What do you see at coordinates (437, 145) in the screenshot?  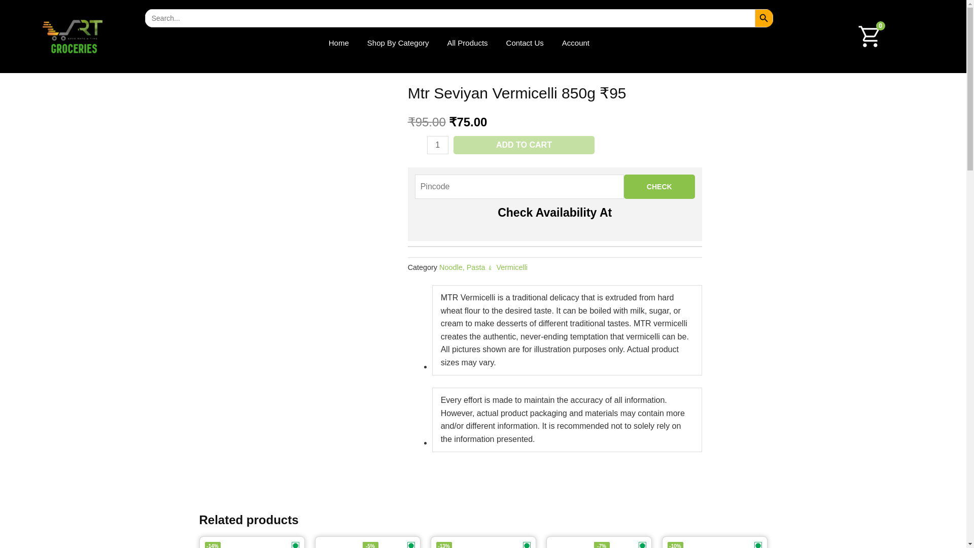 I see `1` at bounding box center [437, 145].